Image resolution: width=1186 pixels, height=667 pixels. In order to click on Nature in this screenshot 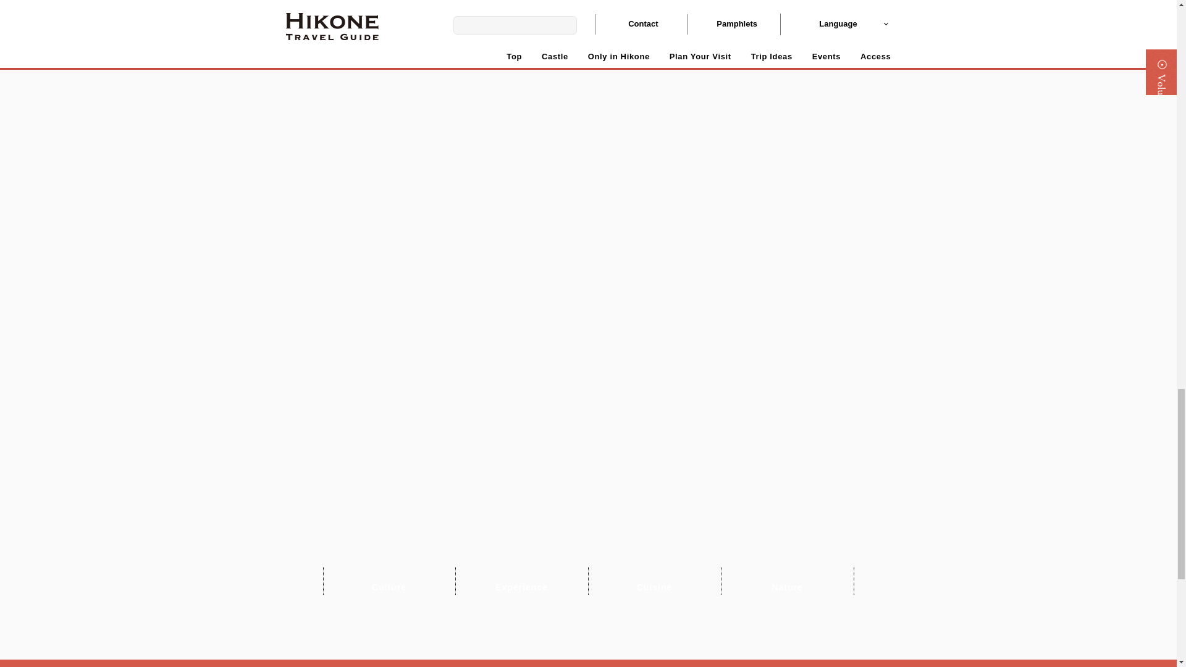, I will do `click(787, 581)`.